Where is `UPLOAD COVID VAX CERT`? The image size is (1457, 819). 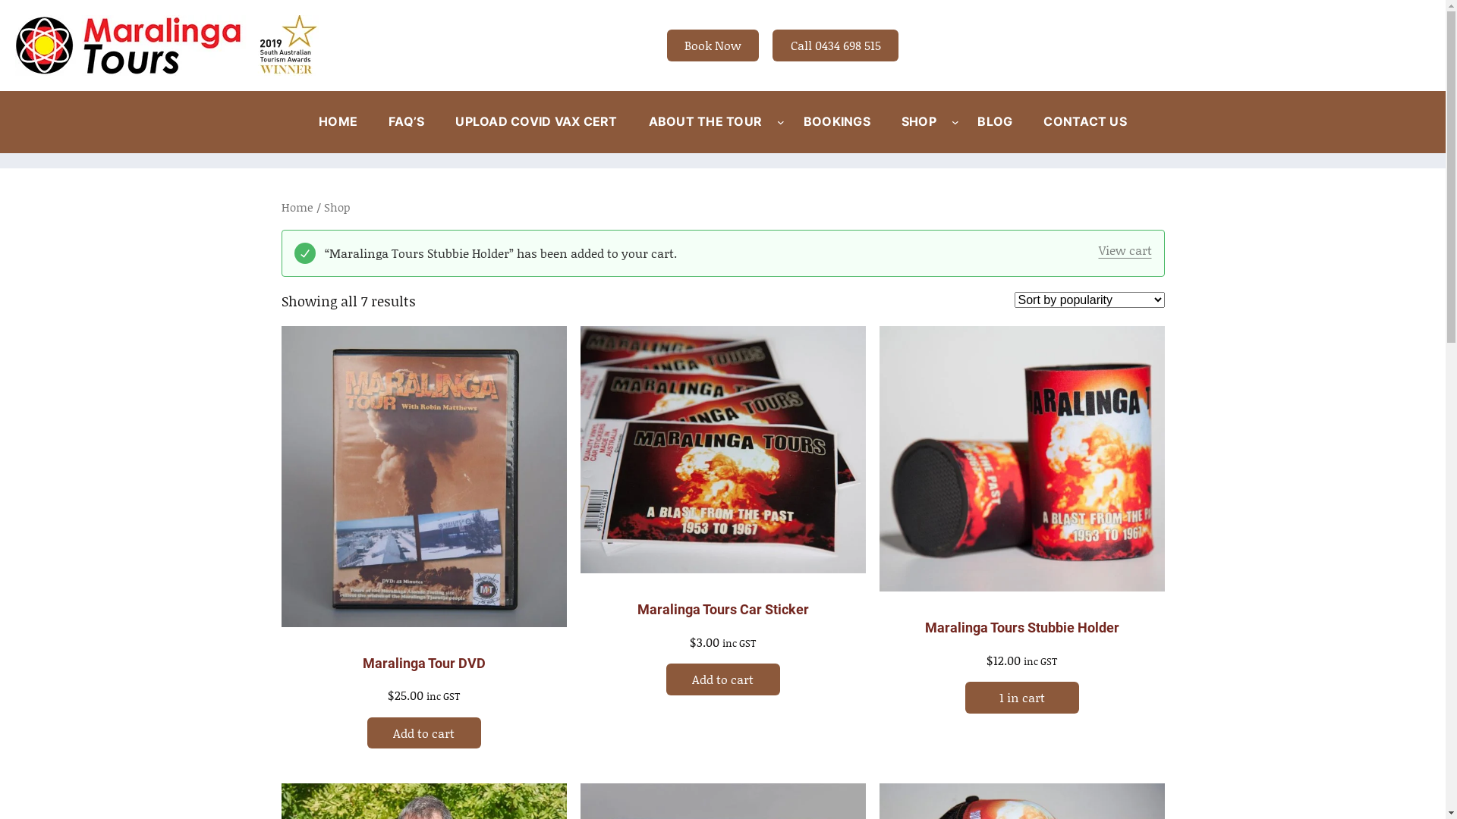 UPLOAD COVID VAX CERT is located at coordinates (536, 122).